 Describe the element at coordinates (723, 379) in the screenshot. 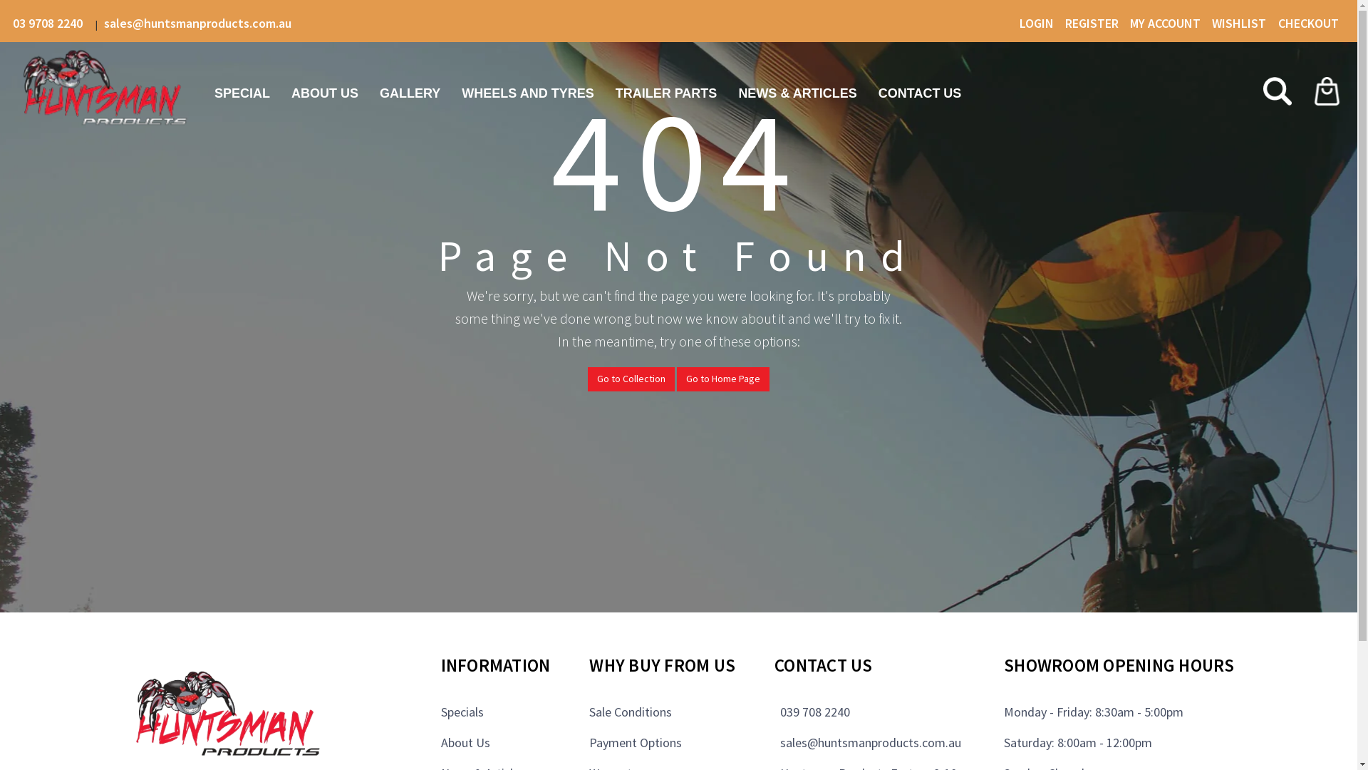

I see `Go to Home Page` at that location.